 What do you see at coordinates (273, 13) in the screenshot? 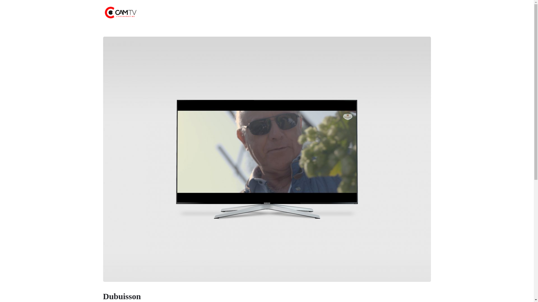
I see `SOCIALE MEDIA` at bounding box center [273, 13].